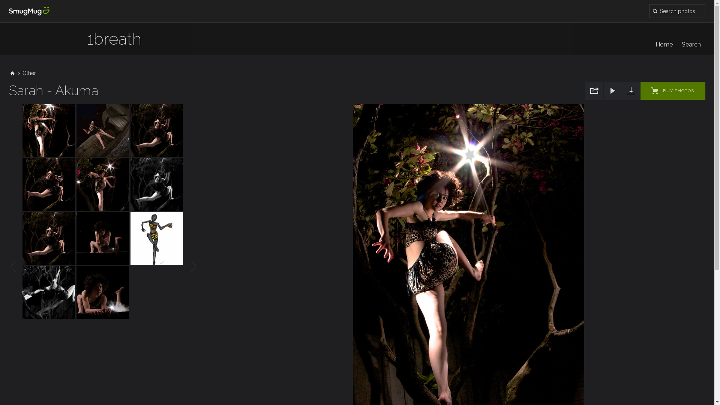 Image resolution: width=720 pixels, height=405 pixels. Describe the element at coordinates (594, 91) in the screenshot. I see `Share Gallery` at that location.